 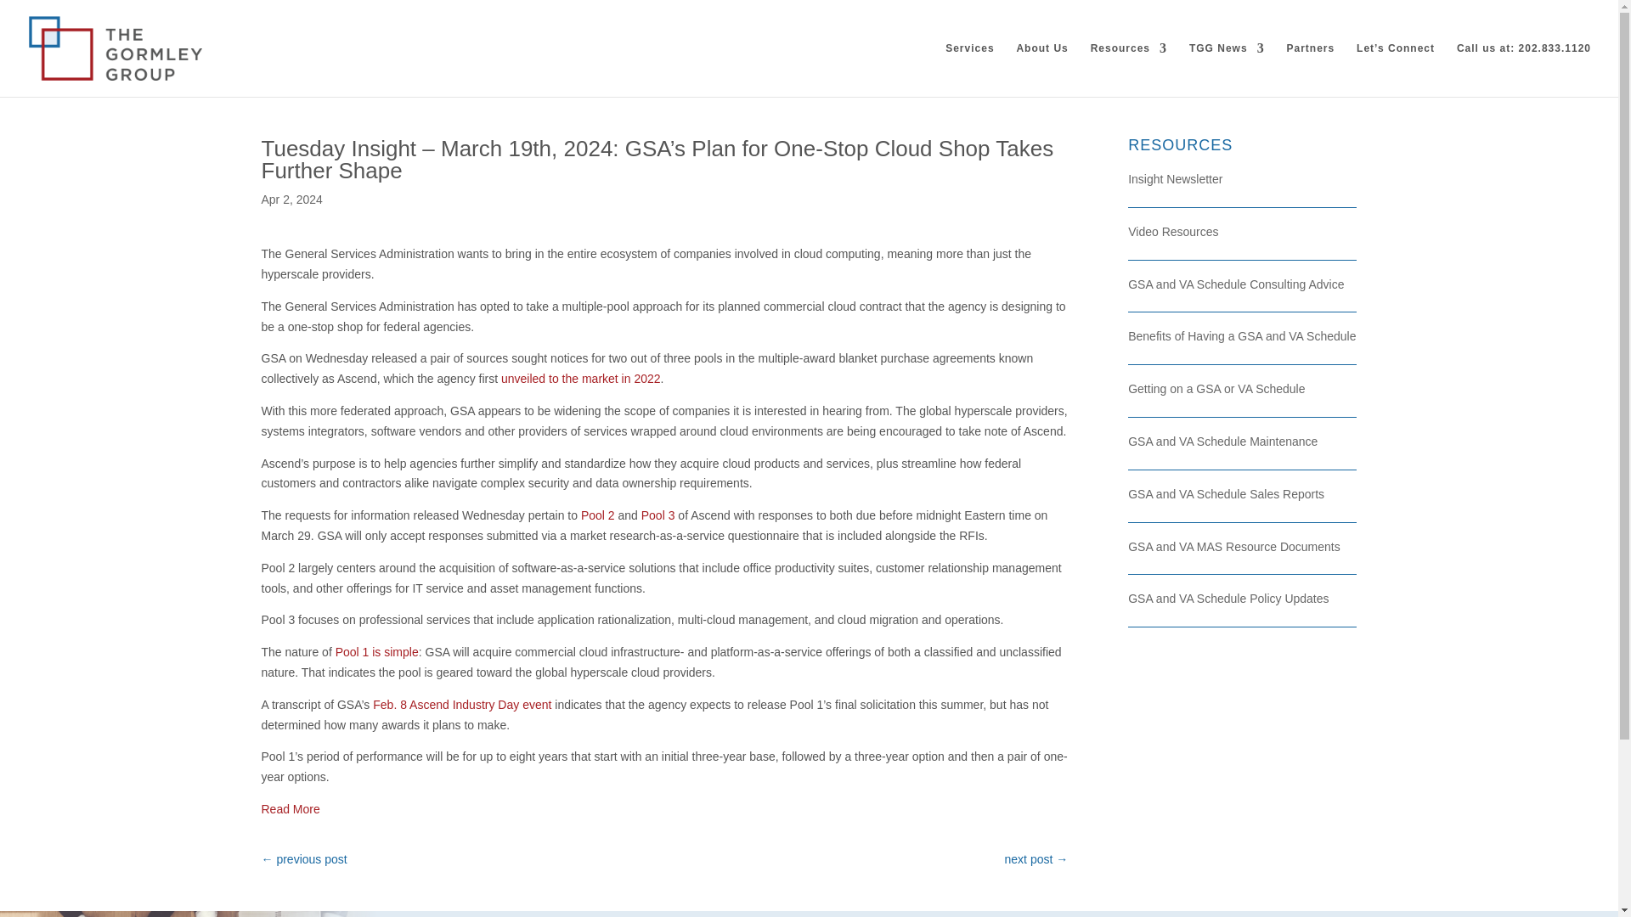 I want to click on TGG News, so click(x=1227, y=70).